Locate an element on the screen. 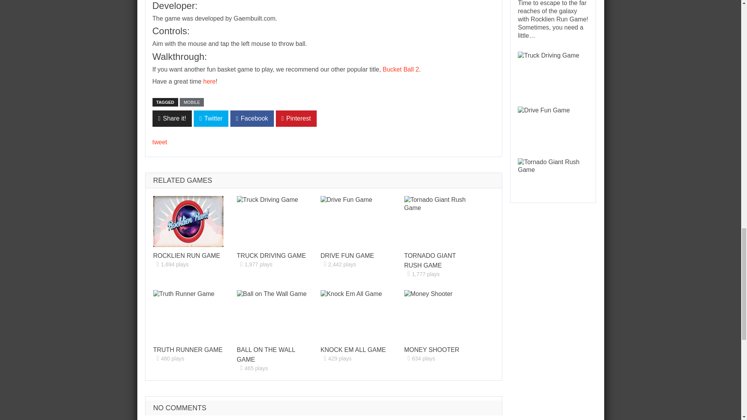 The width and height of the screenshot is (747, 420). Tornado Giant Rush Game is located at coordinates (430, 261).